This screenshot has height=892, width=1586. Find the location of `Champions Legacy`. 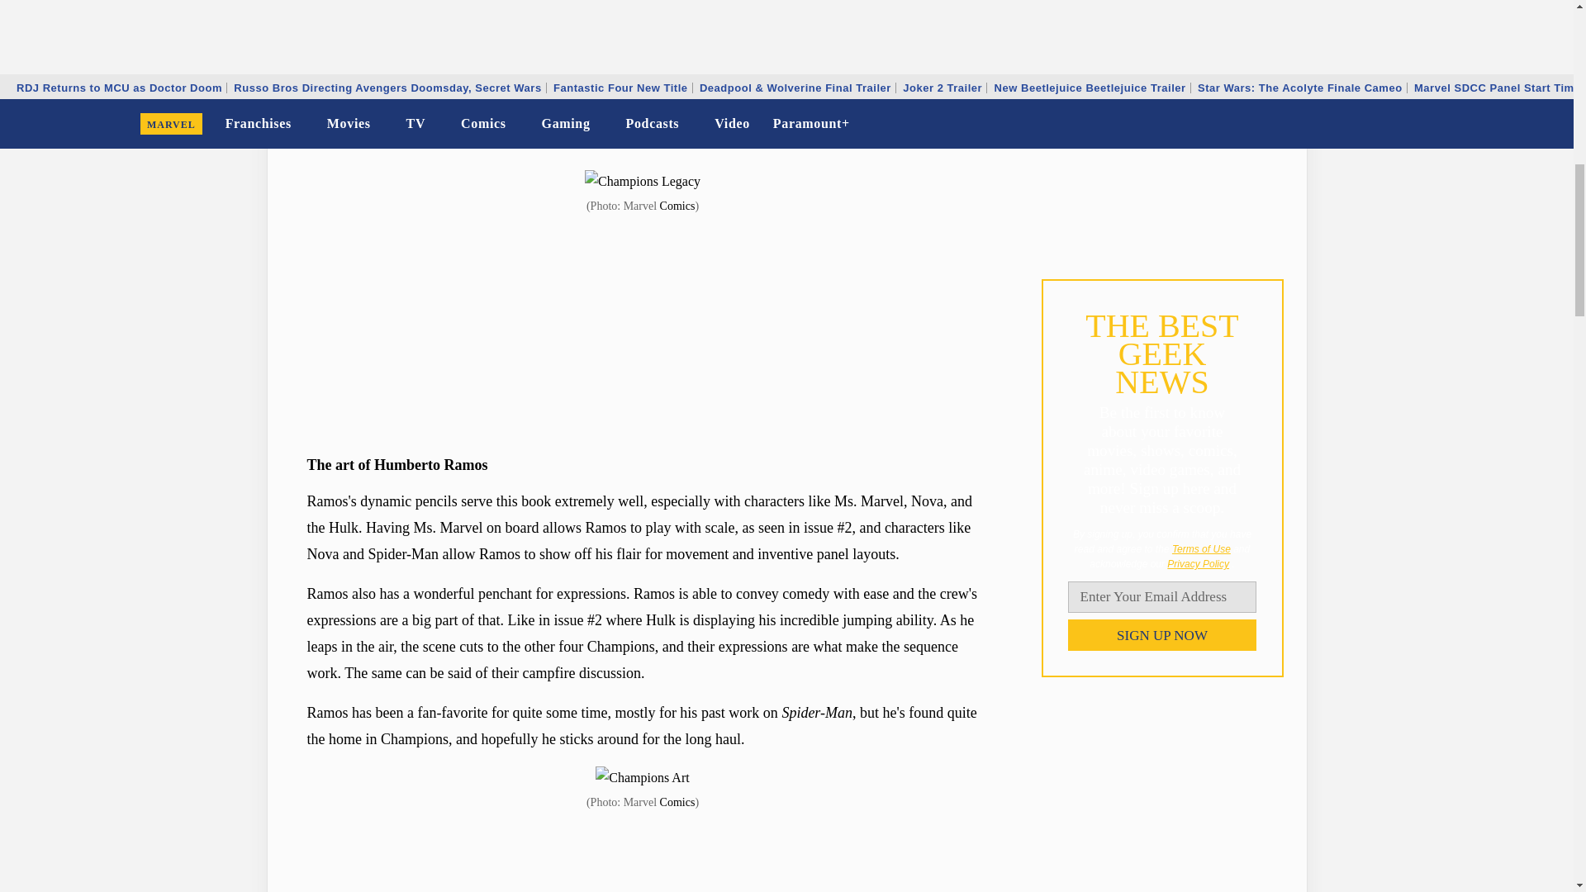

Champions Legacy is located at coordinates (643, 182).